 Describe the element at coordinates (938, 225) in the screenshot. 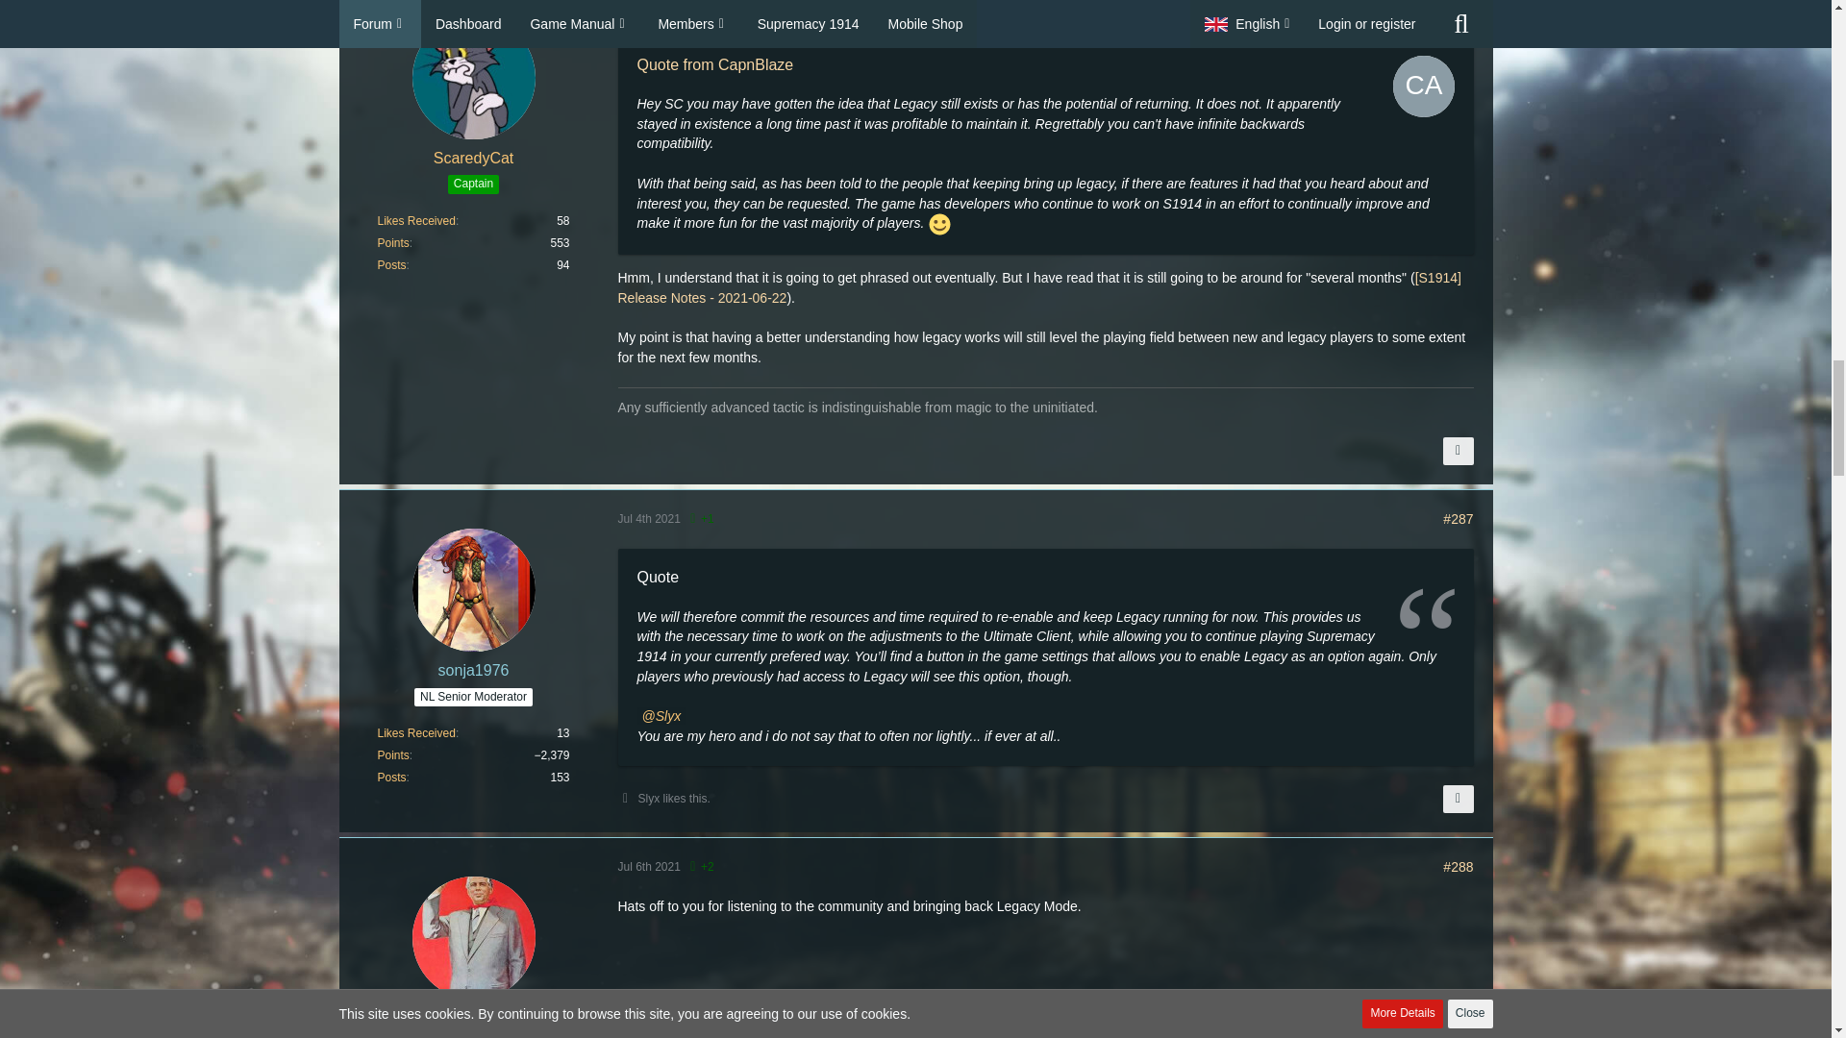

I see `smile` at that location.